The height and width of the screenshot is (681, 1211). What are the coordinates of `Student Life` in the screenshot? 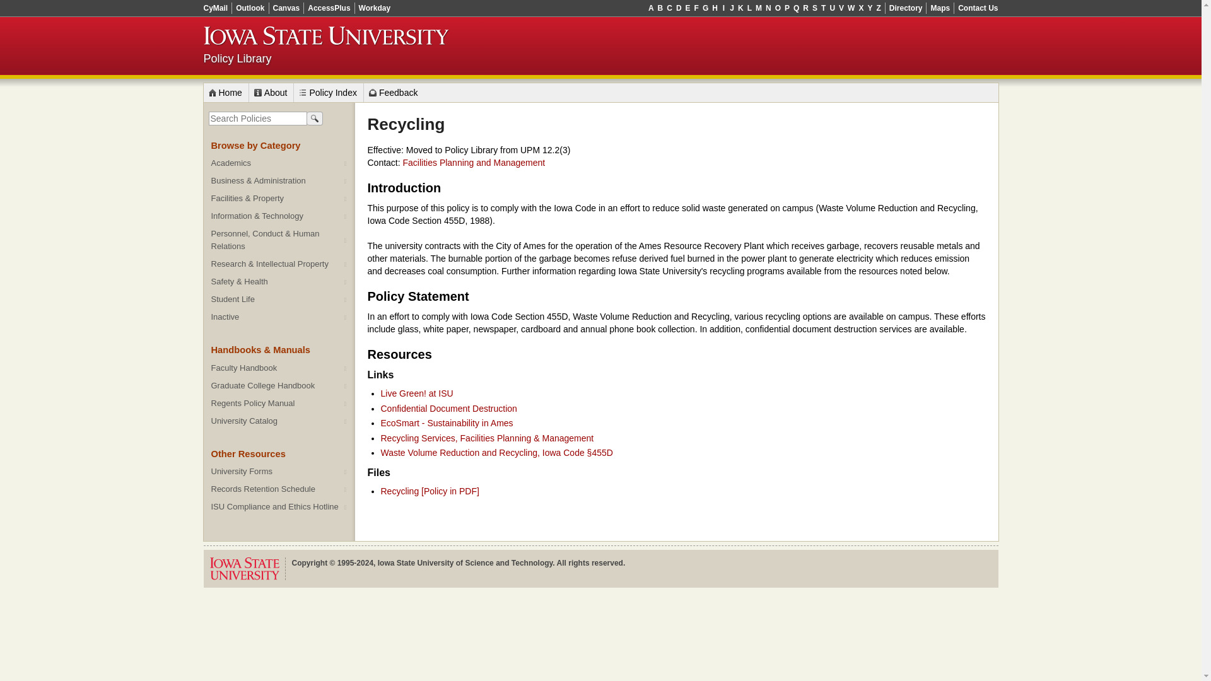 It's located at (279, 300).